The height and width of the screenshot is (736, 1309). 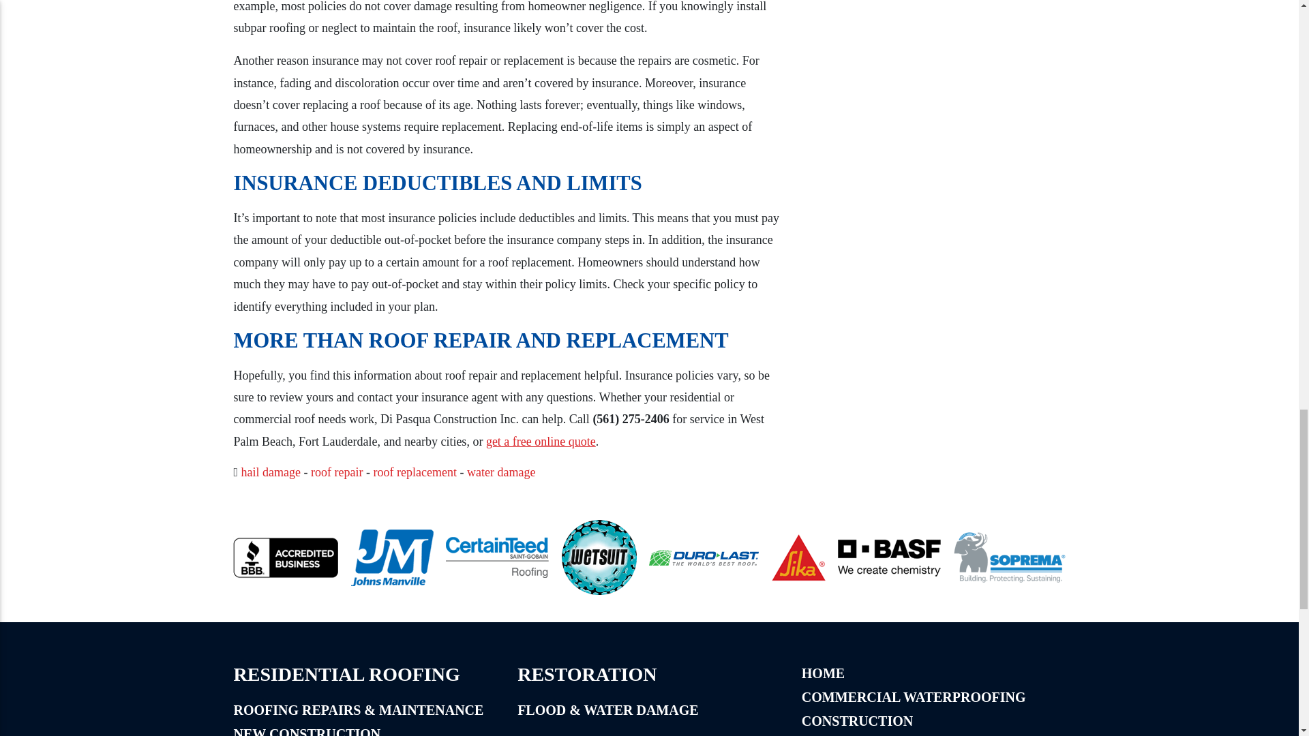 I want to click on water damage, so click(x=501, y=472).